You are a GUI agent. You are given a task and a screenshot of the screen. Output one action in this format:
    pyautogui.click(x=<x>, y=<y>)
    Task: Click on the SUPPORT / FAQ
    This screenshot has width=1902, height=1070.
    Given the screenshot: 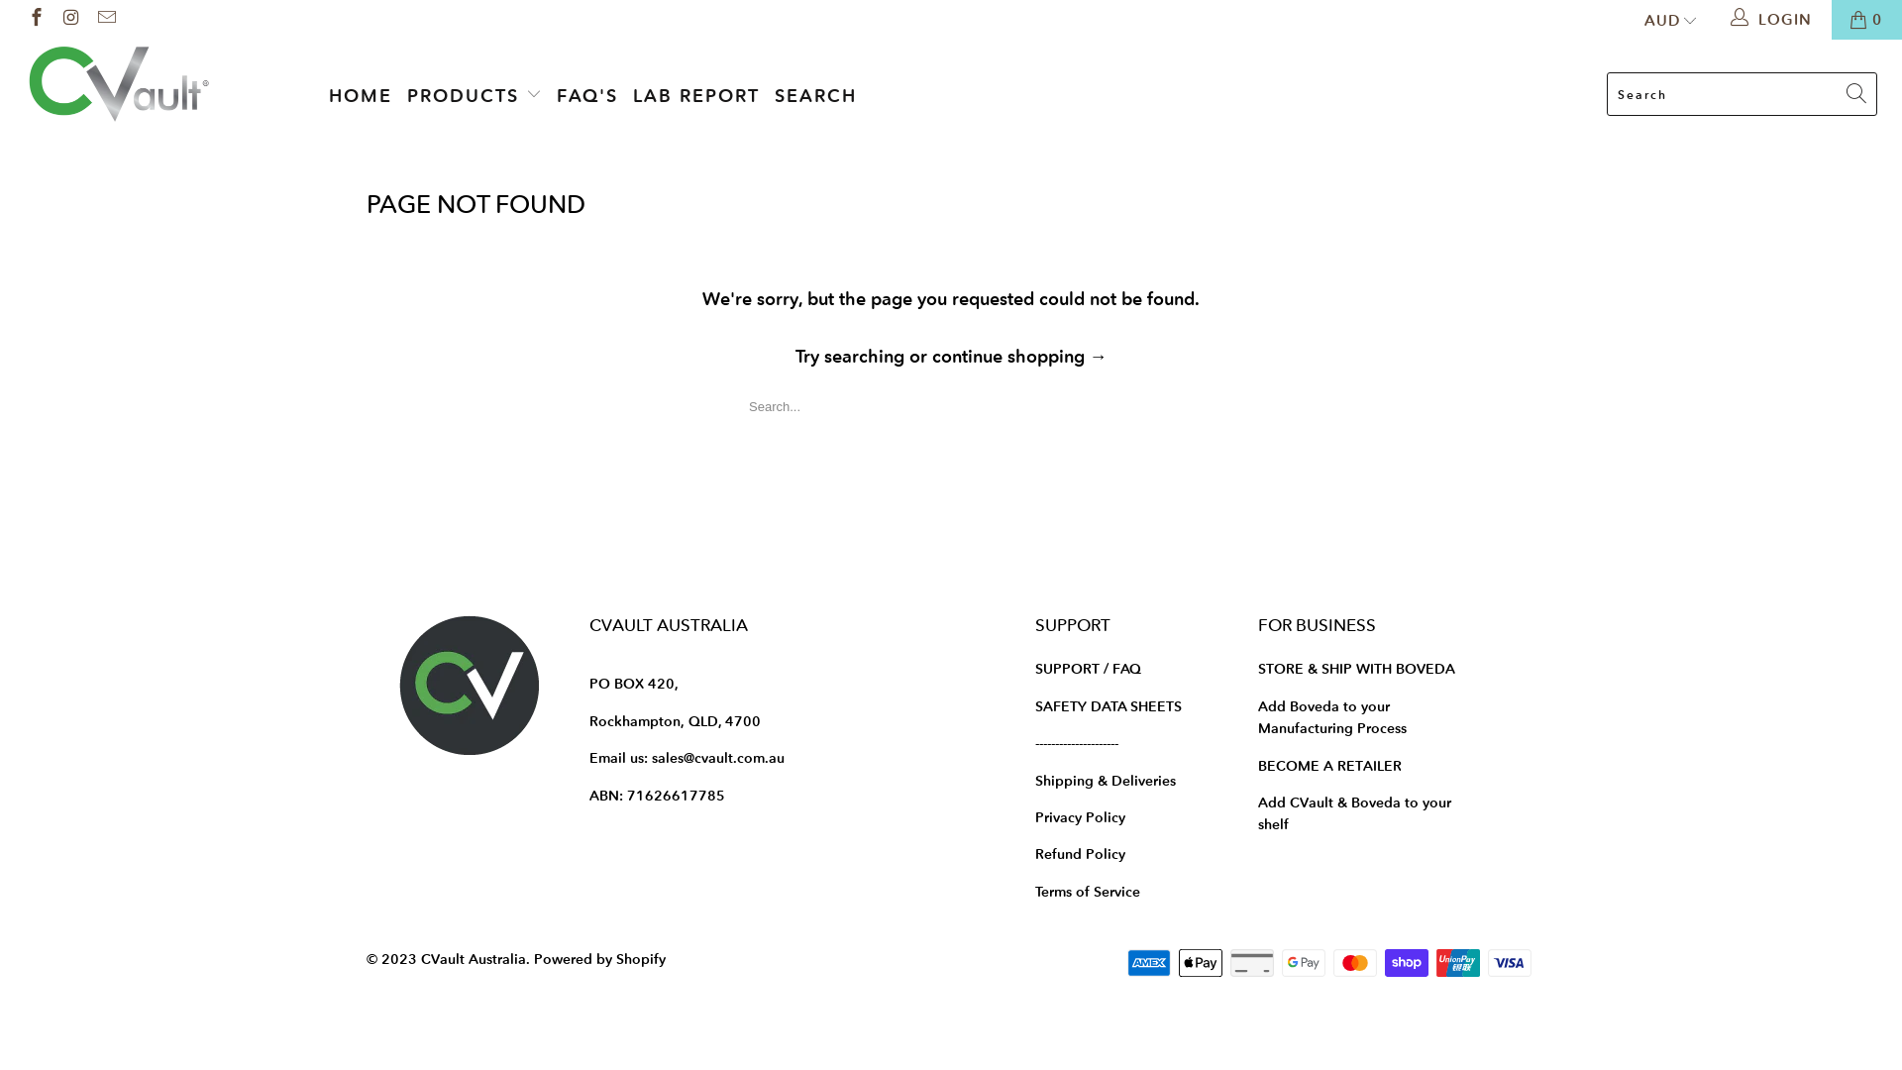 What is the action you would take?
    pyautogui.click(x=1088, y=669)
    